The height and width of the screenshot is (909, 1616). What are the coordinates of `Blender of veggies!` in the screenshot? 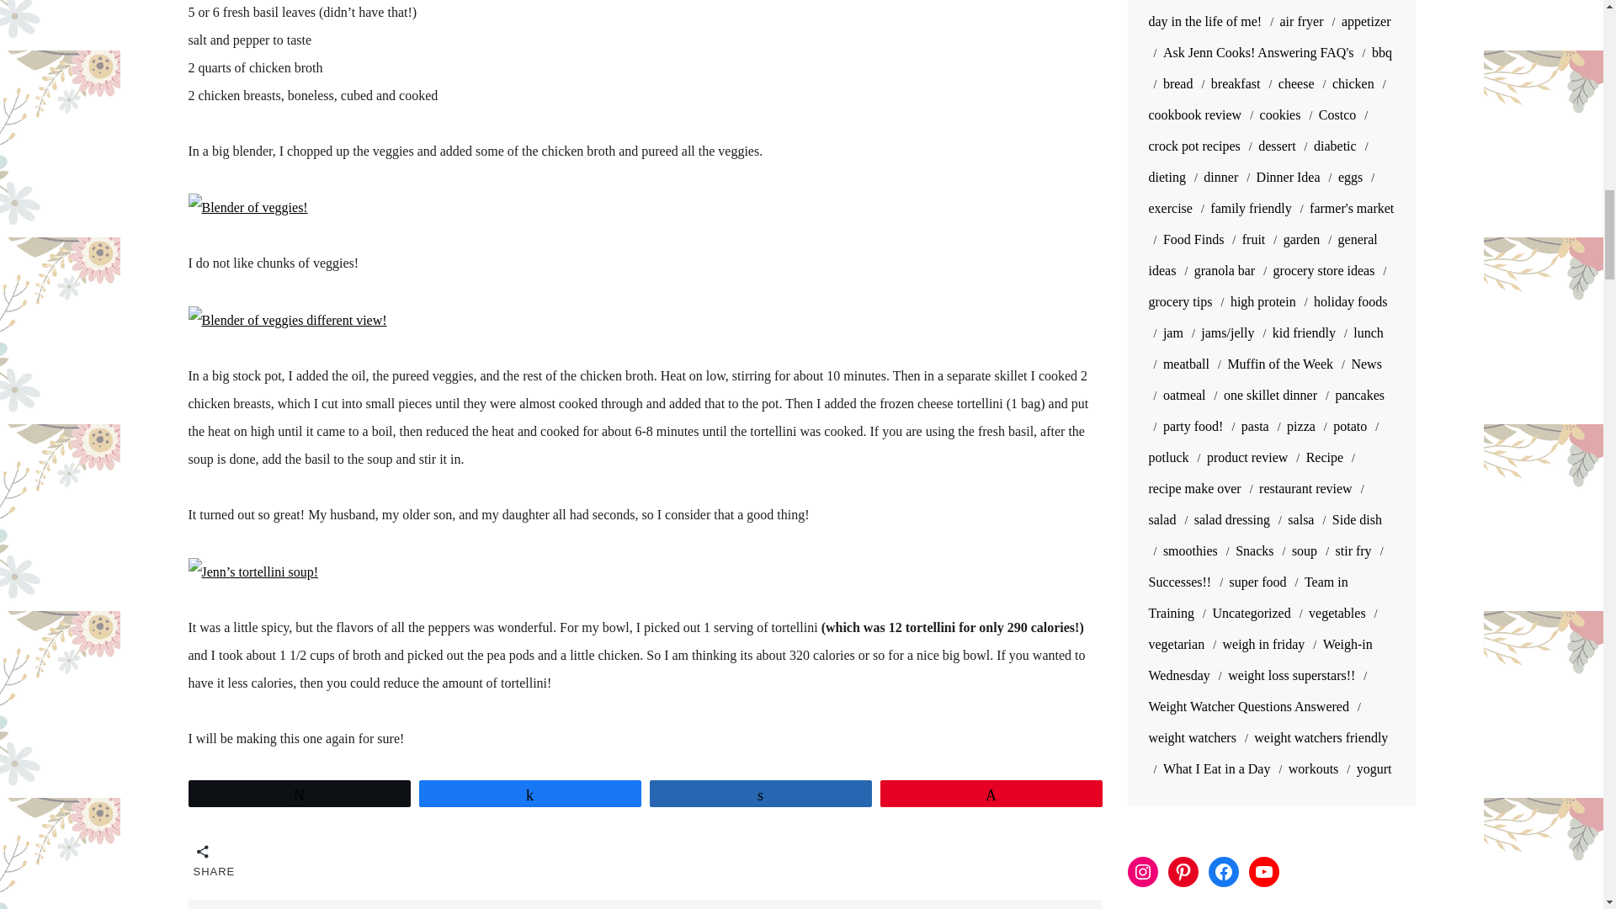 It's located at (248, 205).